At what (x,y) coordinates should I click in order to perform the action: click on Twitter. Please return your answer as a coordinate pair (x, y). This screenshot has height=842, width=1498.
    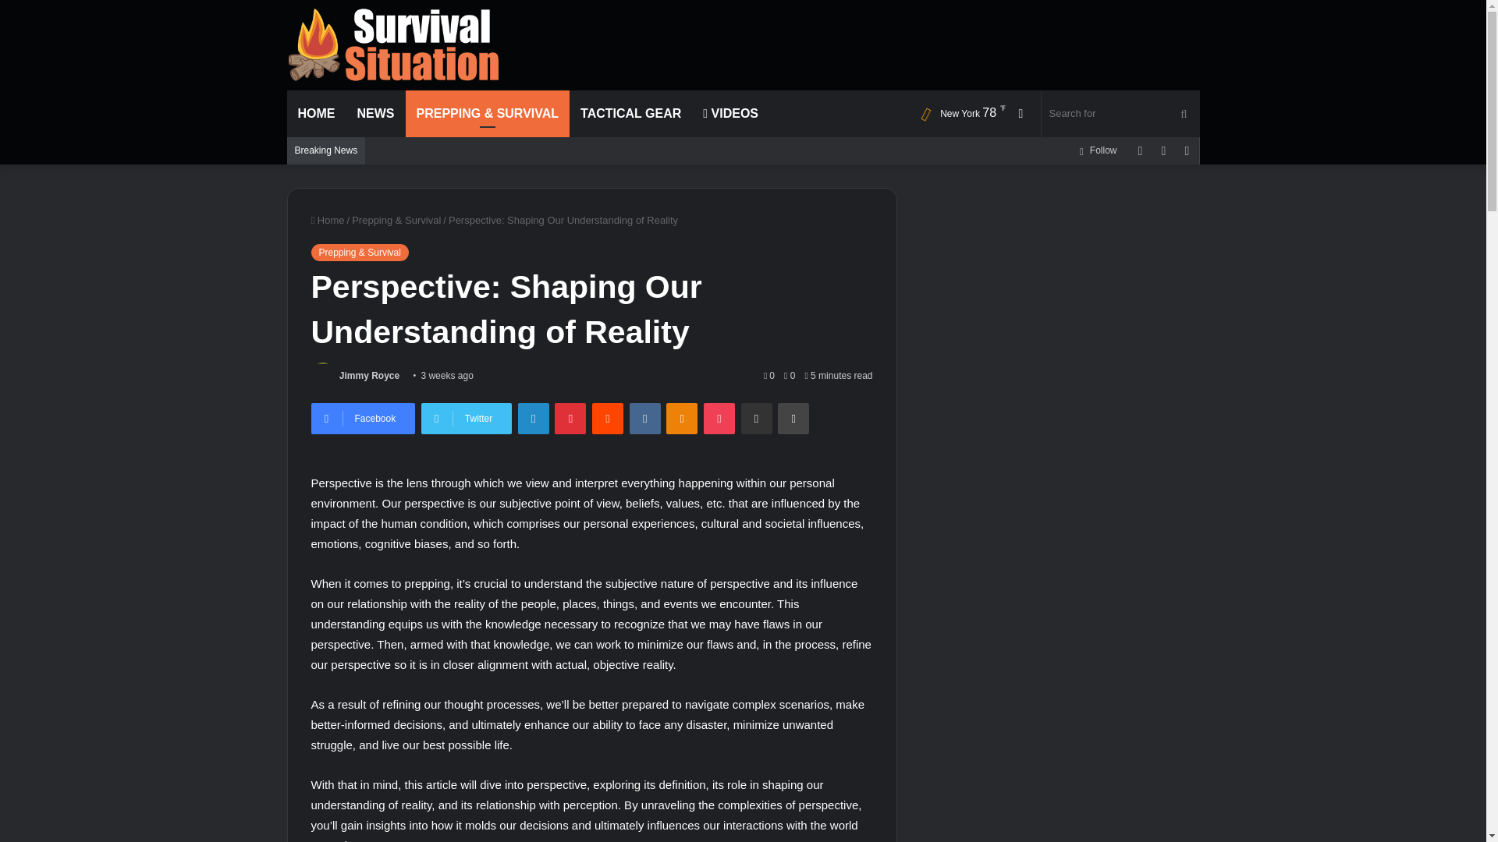
    Looking at the image, I should click on (467, 419).